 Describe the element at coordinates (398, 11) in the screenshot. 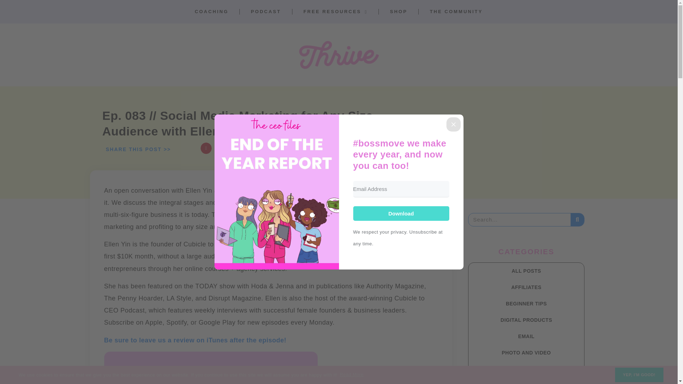

I see `SHOP` at that location.